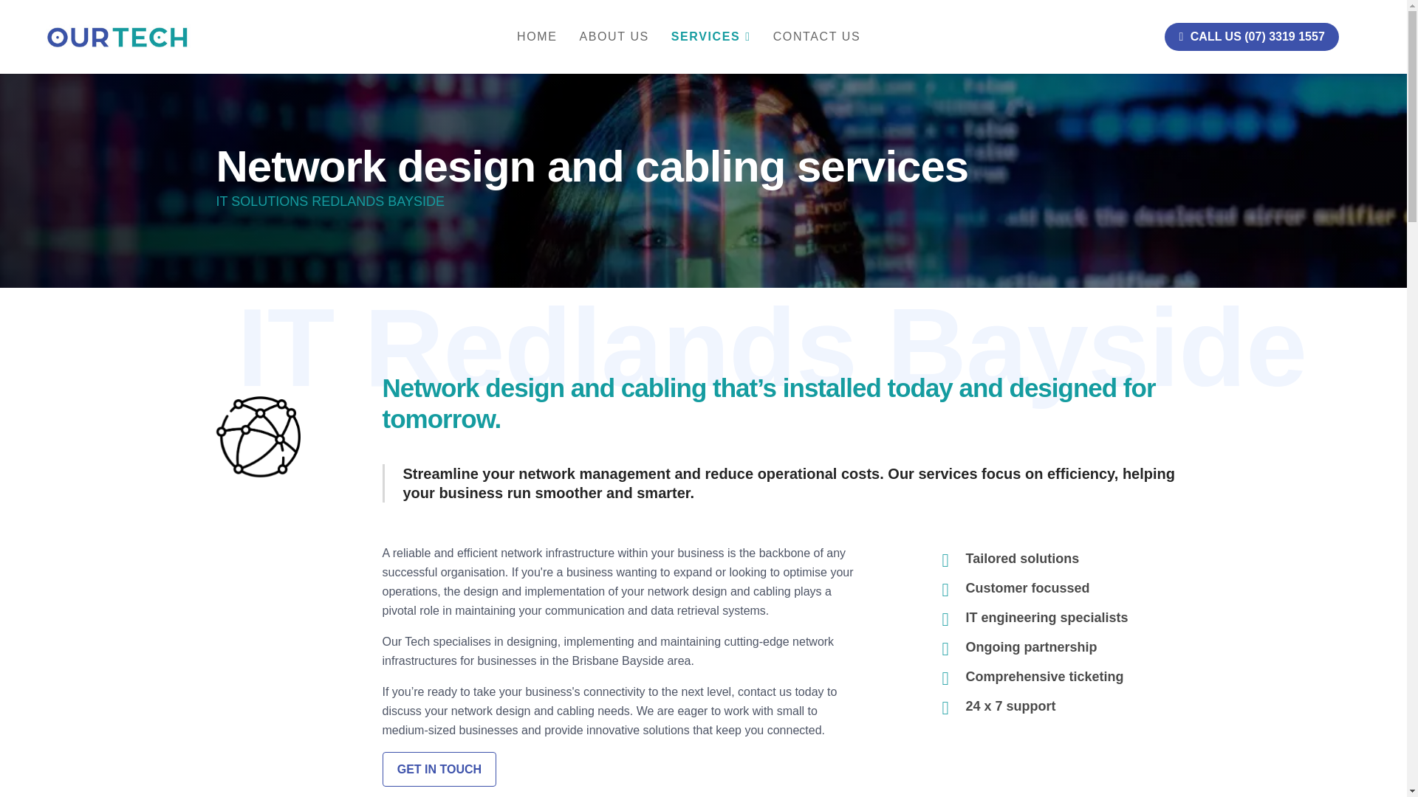 The width and height of the screenshot is (1418, 797). Describe the element at coordinates (811, 37) in the screenshot. I see `CONTACT US` at that location.